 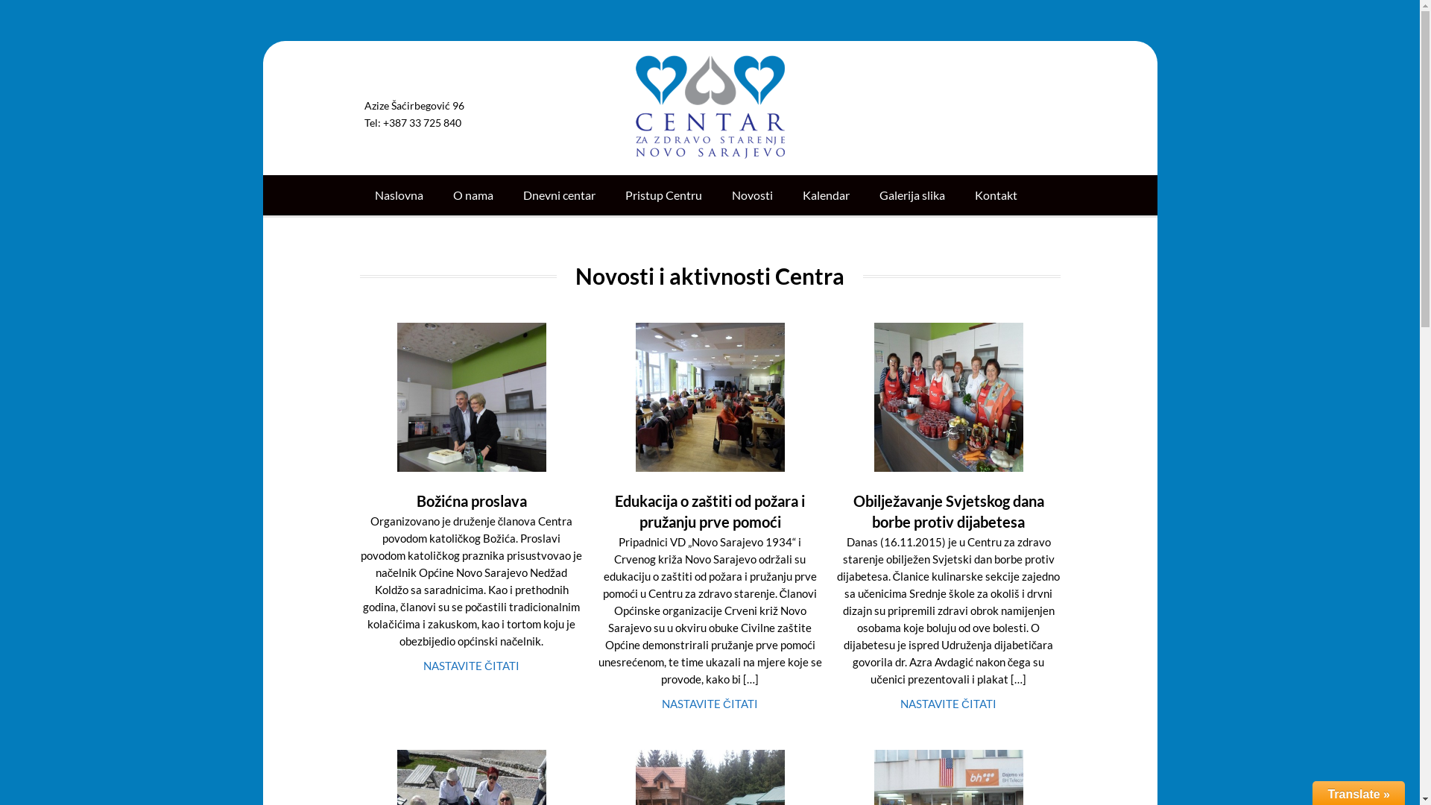 I want to click on O nama, so click(x=473, y=195).